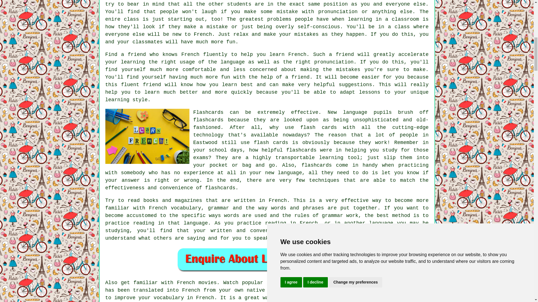 This screenshot has width=538, height=302. Describe the element at coordinates (267, 259) in the screenshot. I see `French Lessons Quotes in Eastwood Nottinghamshire` at that location.